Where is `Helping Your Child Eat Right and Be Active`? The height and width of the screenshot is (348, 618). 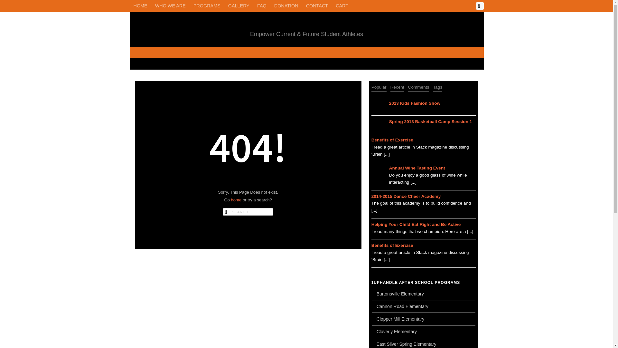 Helping Your Child Eat Right and Be Active is located at coordinates (424, 225).